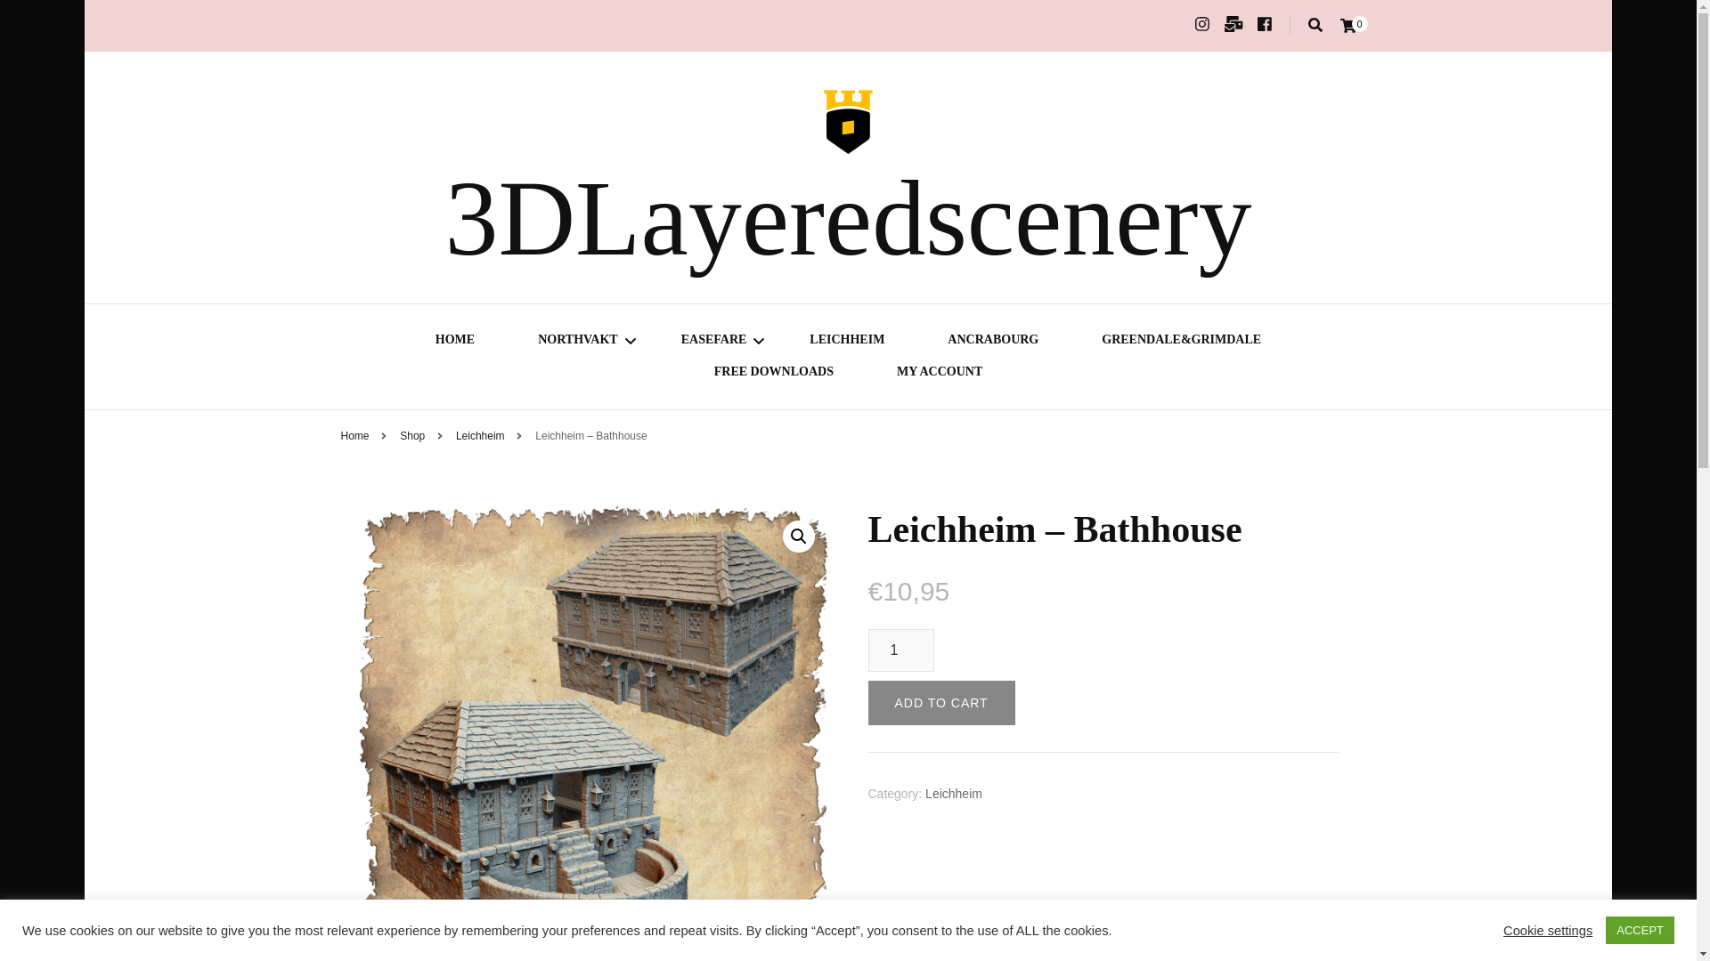 Image resolution: width=1710 pixels, height=961 pixels. I want to click on Leichheim, so click(482, 435).